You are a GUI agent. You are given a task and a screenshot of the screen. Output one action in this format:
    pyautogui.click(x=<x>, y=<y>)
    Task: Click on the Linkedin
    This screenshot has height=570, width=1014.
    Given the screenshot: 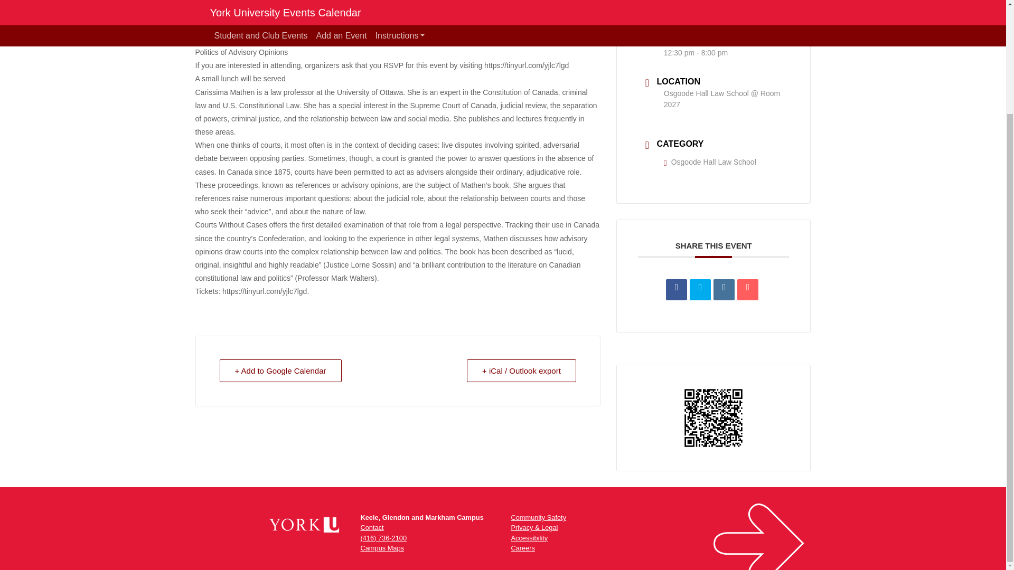 What is the action you would take?
    pyautogui.click(x=724, y=290)
    